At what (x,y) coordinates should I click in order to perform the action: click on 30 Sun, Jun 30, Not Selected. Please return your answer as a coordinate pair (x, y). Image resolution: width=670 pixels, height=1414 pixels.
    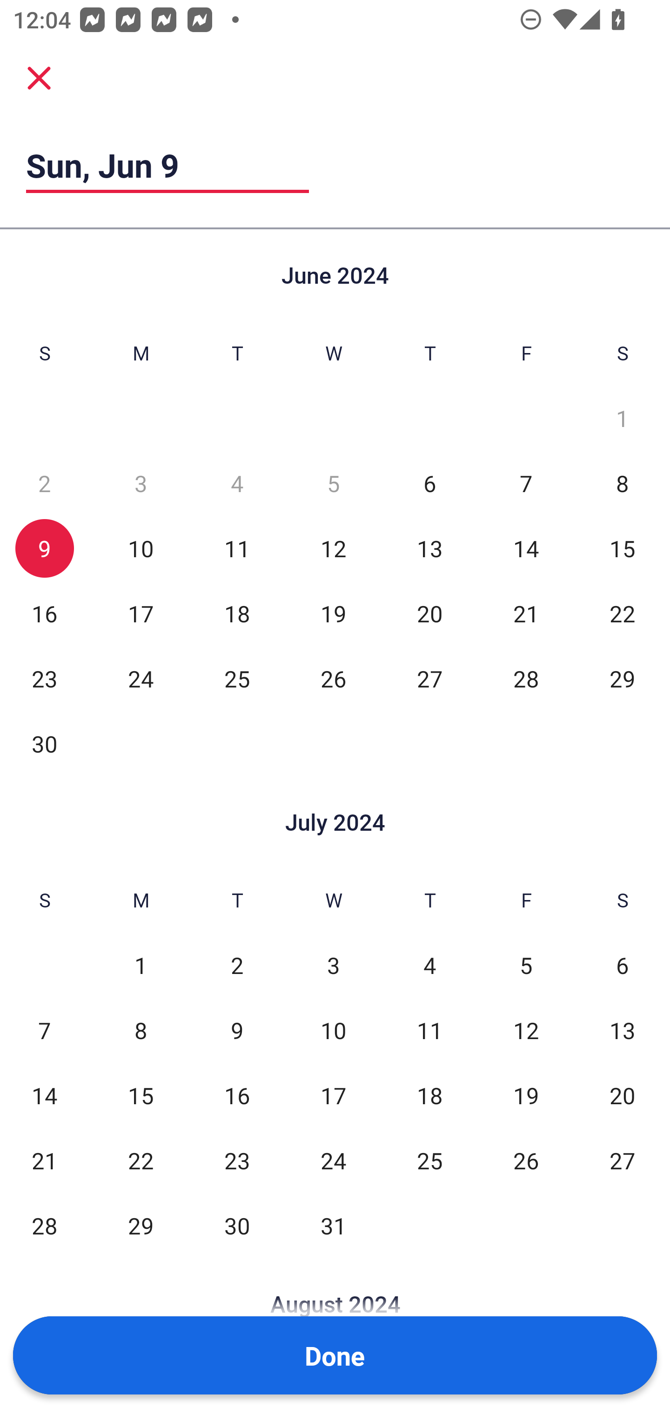
    Looking at the image, I should click on (44, 743).